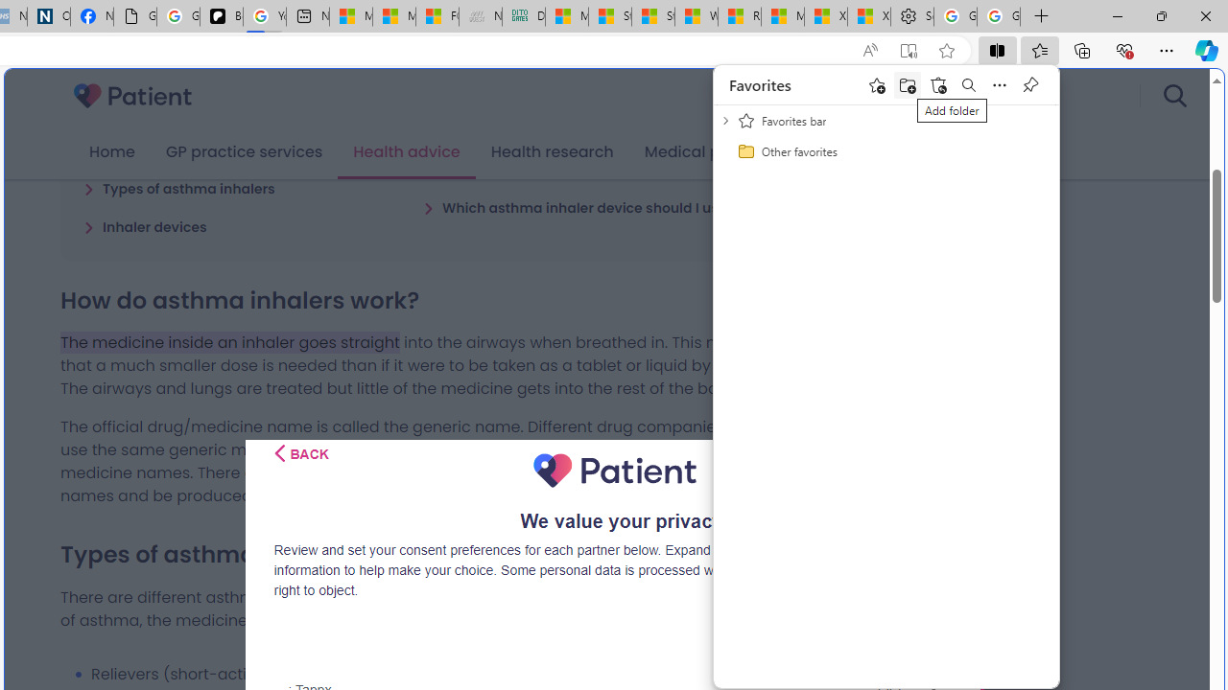 The image size is (1228, 690). What do you see at coordinates (877, 84) in the screenshot?
I see `Add this page to favorites` at bounding box center [877, 84].